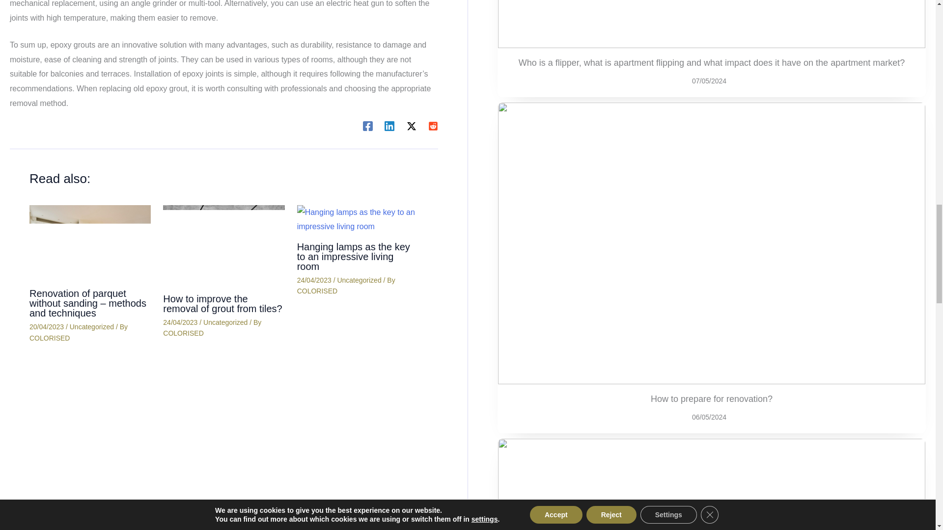 Image resolution: width=943 pixels, height=530 pixels. I want to click on View all posts by COLORISED, so click(183, 333).